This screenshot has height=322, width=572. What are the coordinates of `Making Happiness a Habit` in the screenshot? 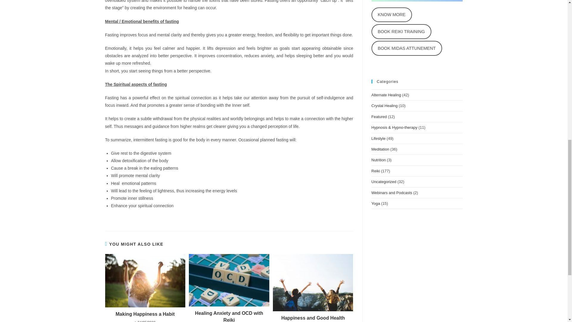 It's located at (145, 314).